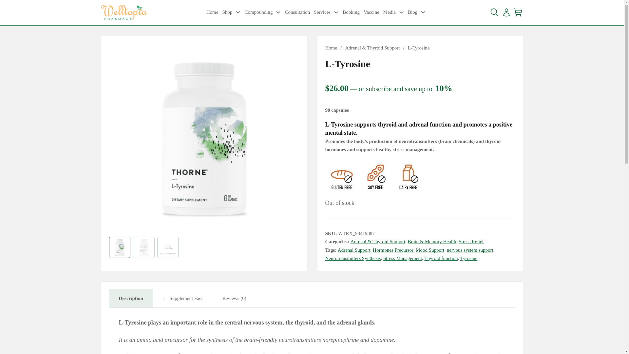 The image size is (629, 354). What do you see at coordinates (322, 12) in the screenshot?
I see `Services` at bounding box center [322, 12].